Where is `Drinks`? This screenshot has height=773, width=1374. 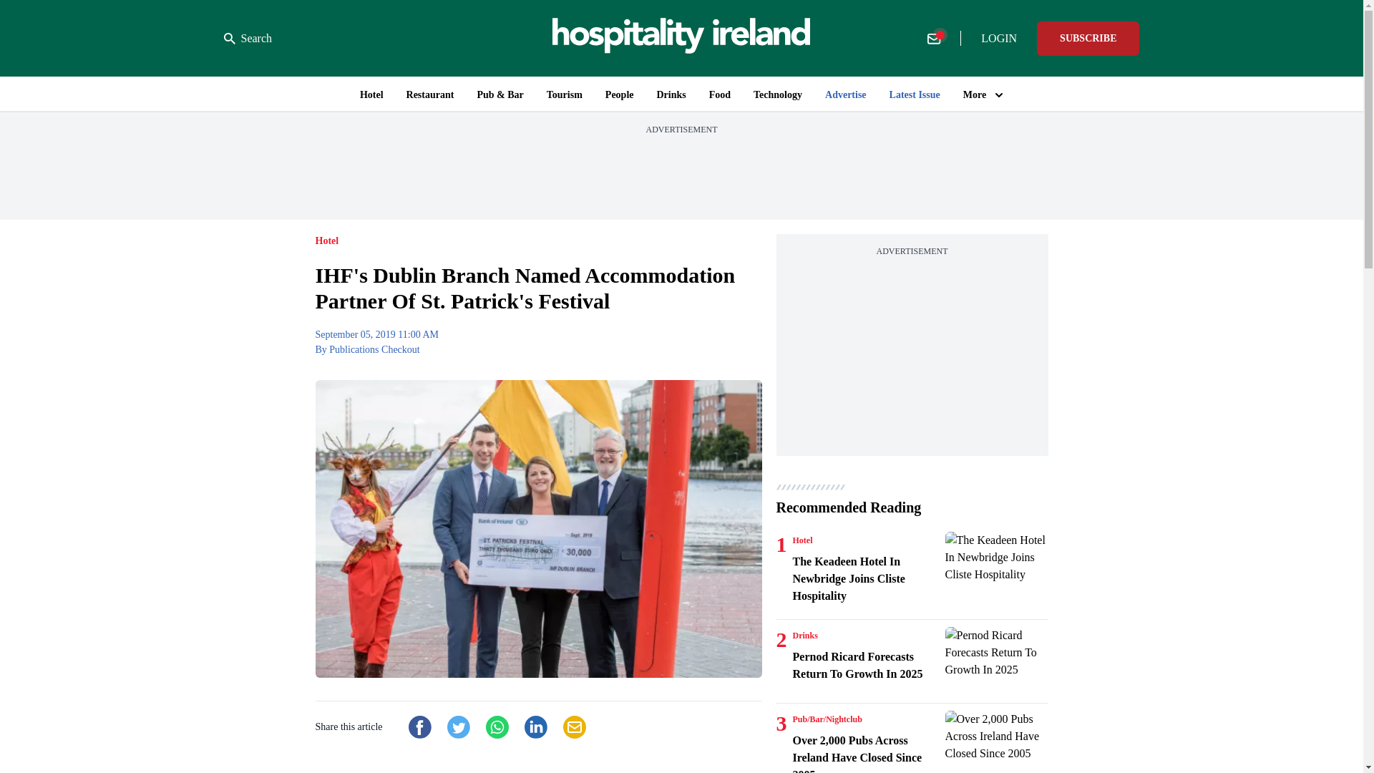
Drinks is located at coordinates (804, 636).